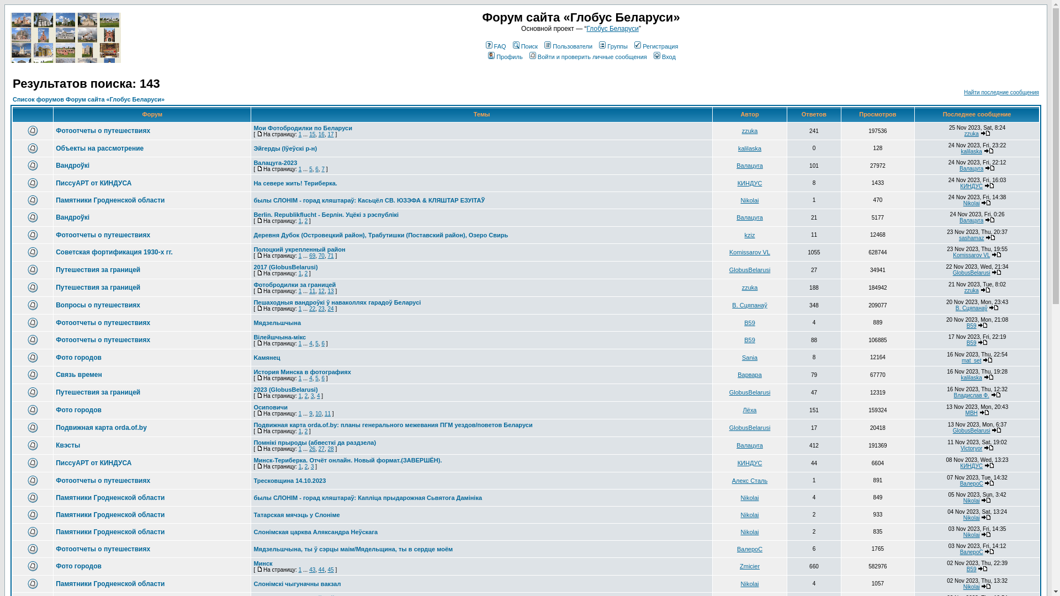 Image resolution: width=1060 pixels, height=596 pixels. I want to click on kalilaska, so click(971, 151).